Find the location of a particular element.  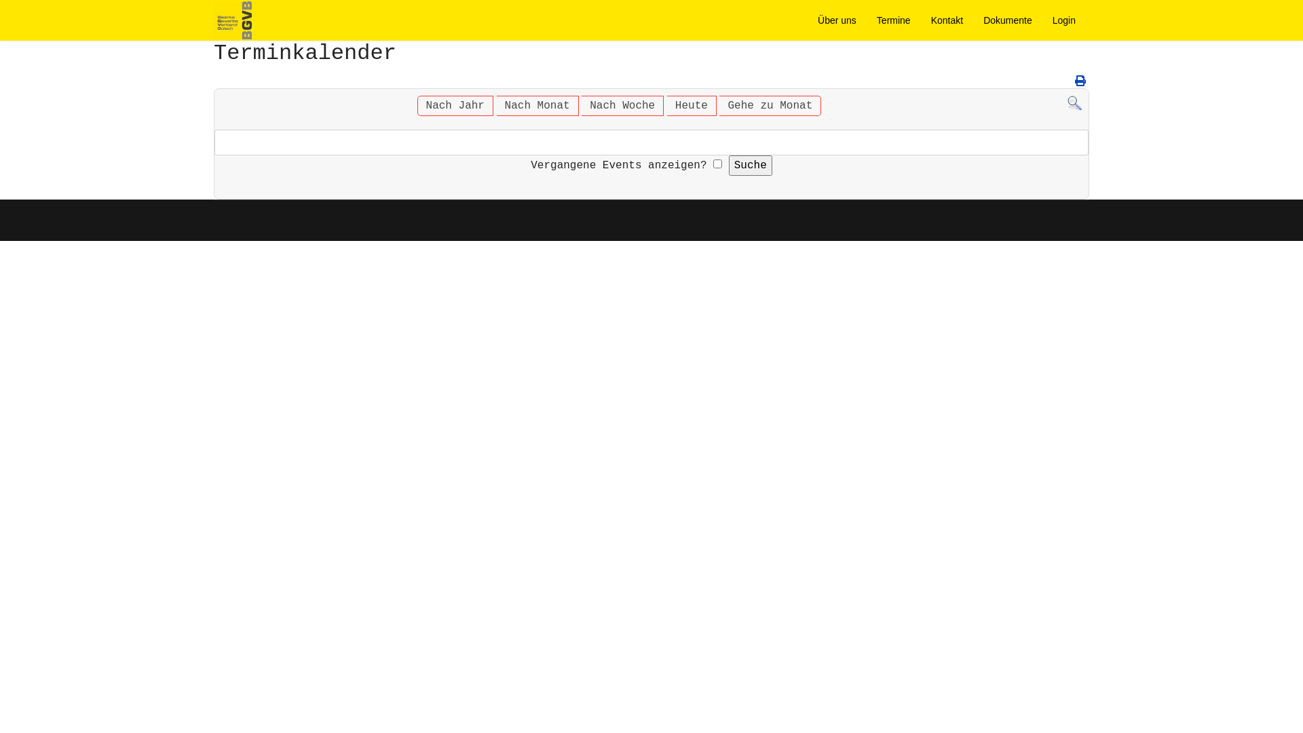

Nach Monat is located at coordinates (537, 106).